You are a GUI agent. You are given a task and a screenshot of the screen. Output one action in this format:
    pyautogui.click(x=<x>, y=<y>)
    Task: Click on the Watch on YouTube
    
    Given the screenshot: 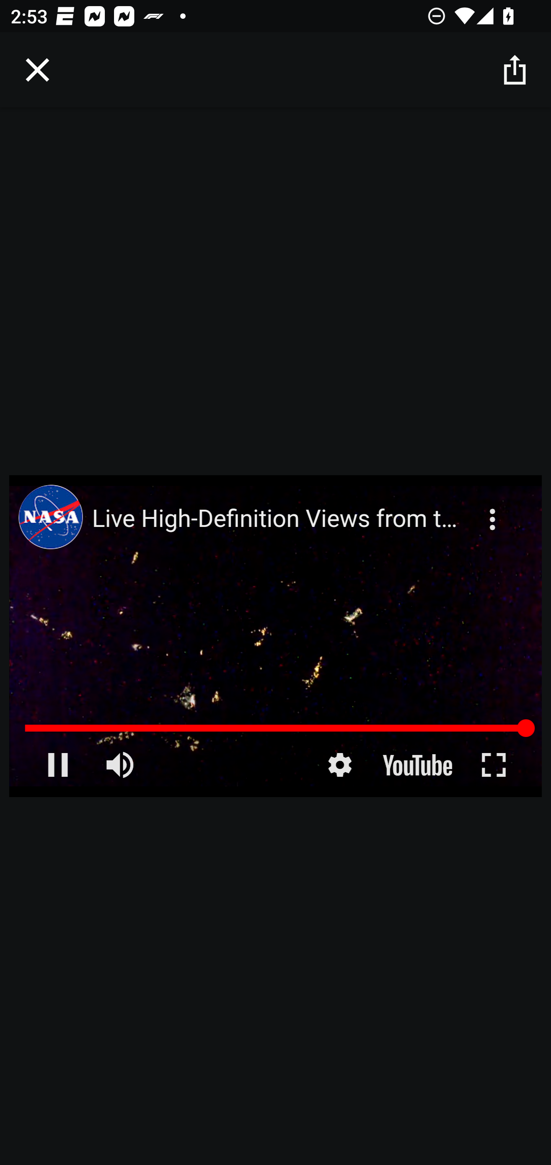 What is the action you would take?
    pyautogui.click(x=416, y=765)
    